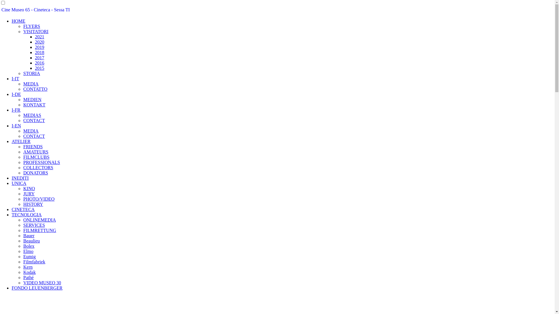 The height and width of the screenshot is (314, 559). What do you see at coordinates (15, 78) in the screenshot?
I see `I-IT` at bounding box center [15, 78].